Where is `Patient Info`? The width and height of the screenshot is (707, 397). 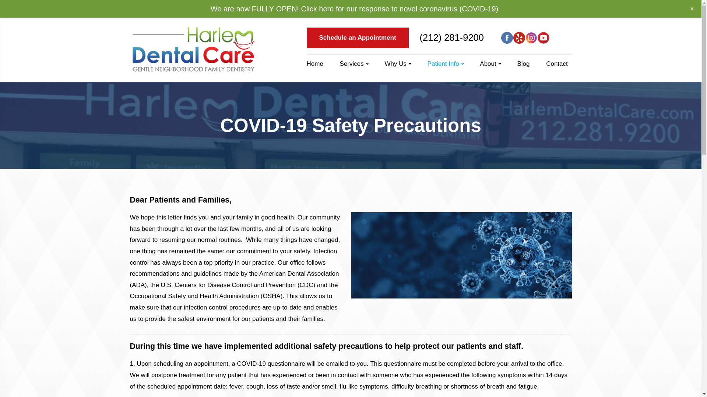
Patient Info is located at coordinates (15, 9).